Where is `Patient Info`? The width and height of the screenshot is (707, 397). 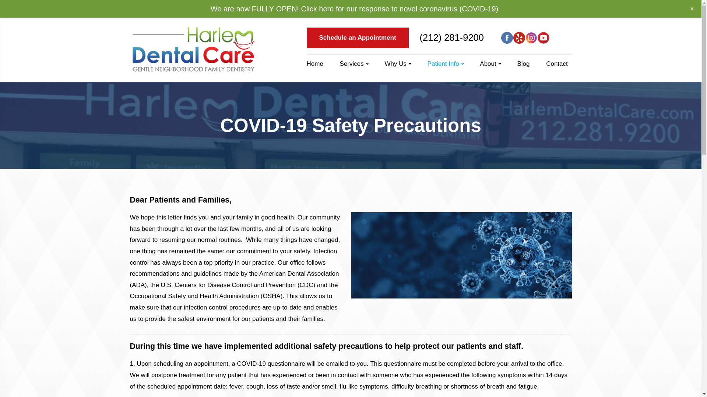
Patient Info is located at coordinates (15, 9).